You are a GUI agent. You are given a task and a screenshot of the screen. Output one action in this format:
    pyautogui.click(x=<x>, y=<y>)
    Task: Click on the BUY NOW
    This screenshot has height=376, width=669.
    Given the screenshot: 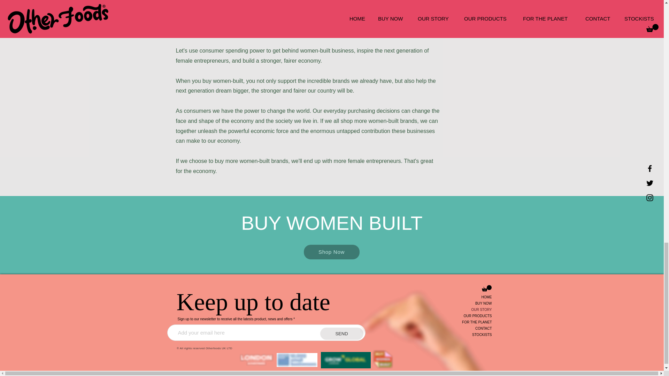 What is the action you would take?
    pyautogui.click(x=467, y=304)
    